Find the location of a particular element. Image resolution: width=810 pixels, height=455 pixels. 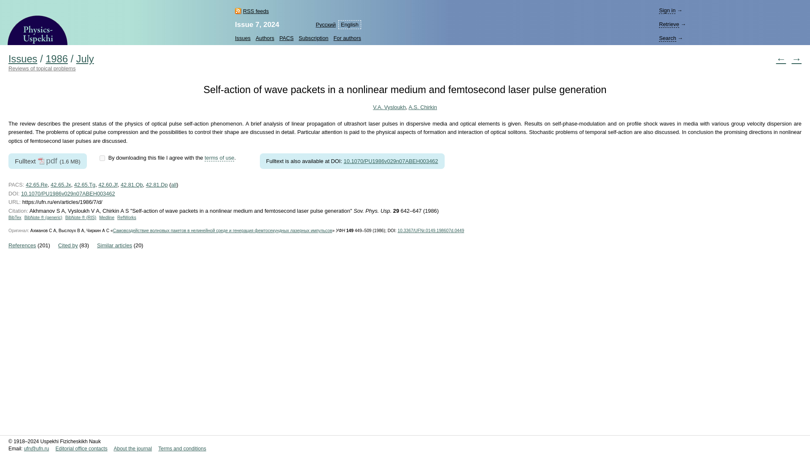

Sign in is located at coordinates (667, 11).